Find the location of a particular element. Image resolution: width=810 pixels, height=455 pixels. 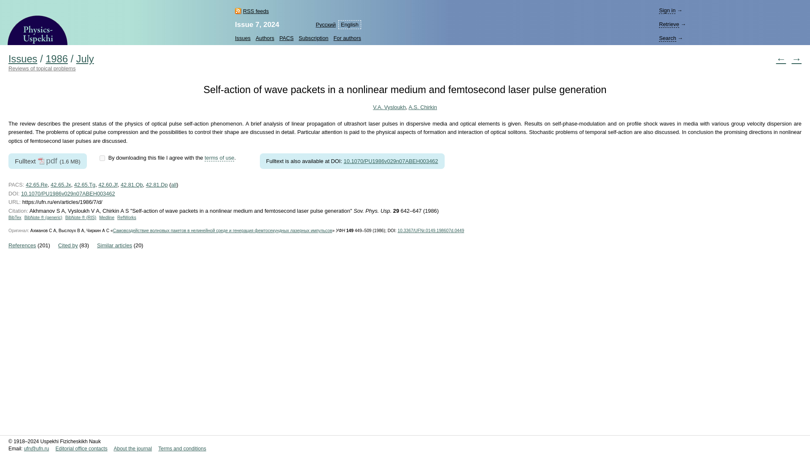

Sign in is located at coordinates (667, 11).